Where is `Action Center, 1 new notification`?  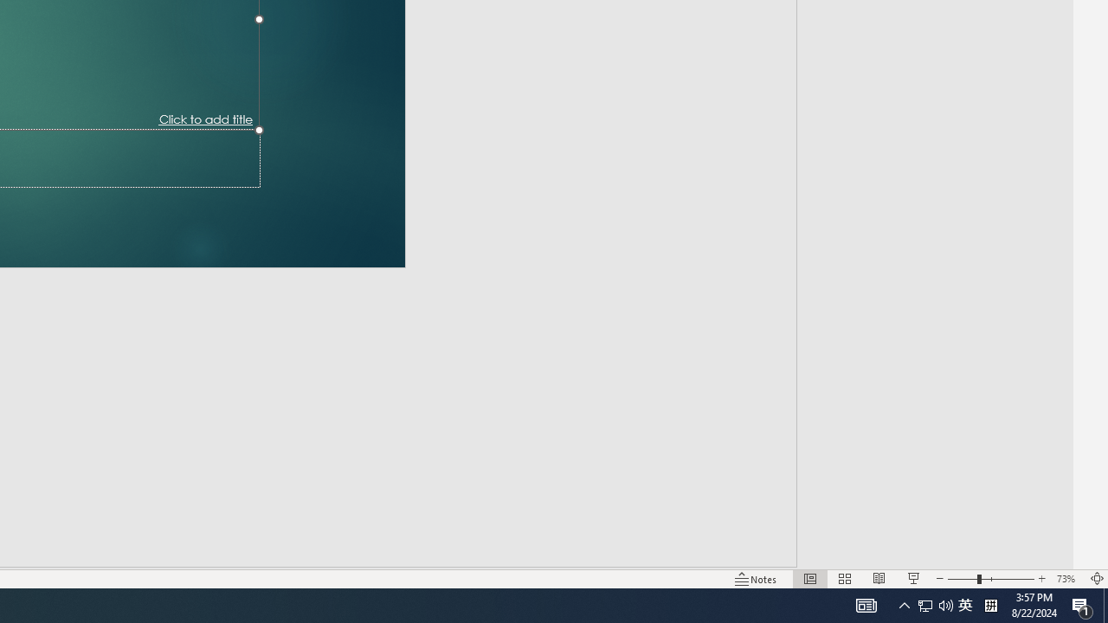 Action Center, 1 new notification is located at coordinates (810, 578).